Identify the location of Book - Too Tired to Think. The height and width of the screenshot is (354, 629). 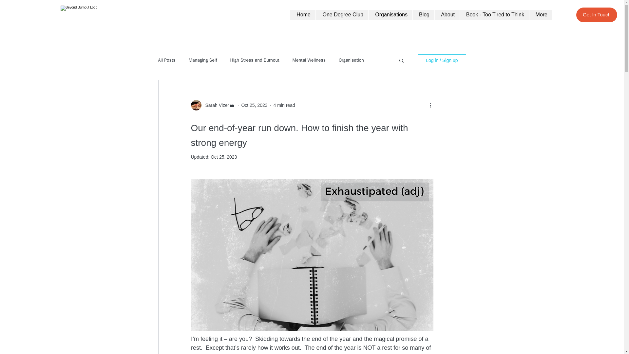
(494, 15).